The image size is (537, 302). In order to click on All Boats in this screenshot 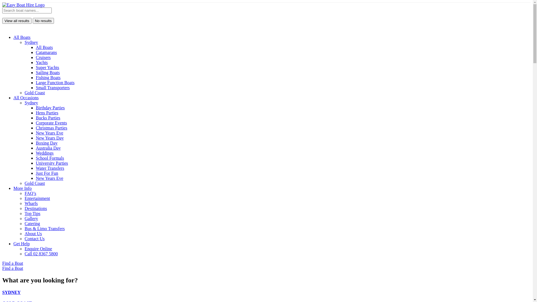, I will do `click(22, 37)`.